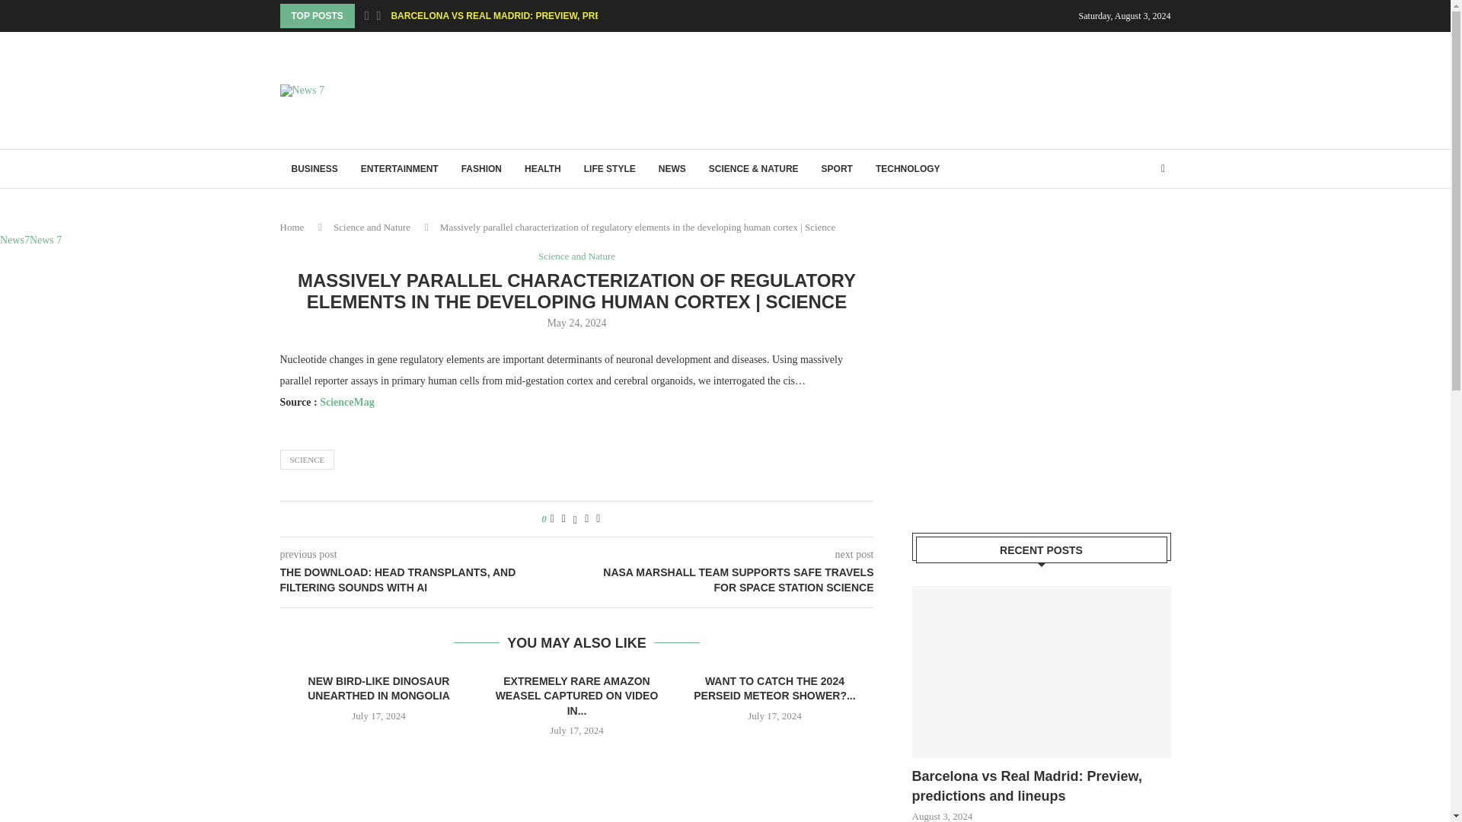  I want to click on HEALTH, so click(542, 169).